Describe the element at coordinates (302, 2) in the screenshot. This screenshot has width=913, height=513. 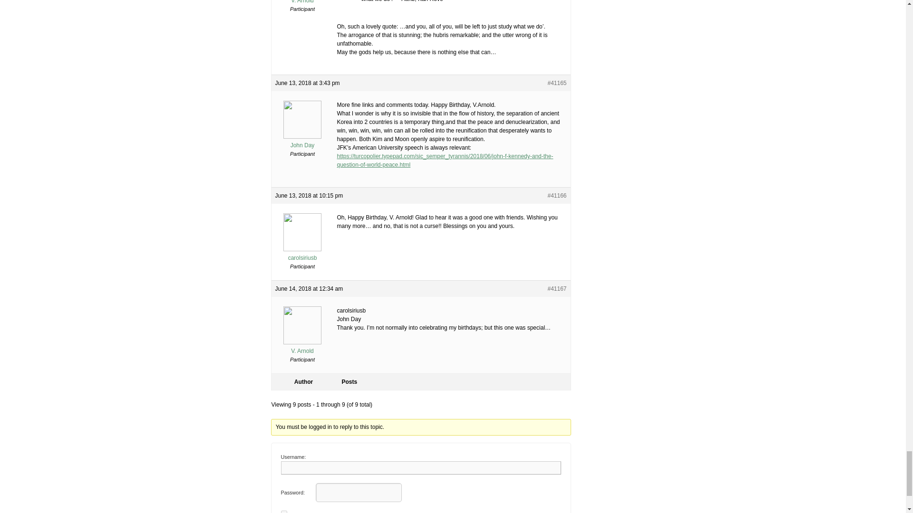
I see `View V. Arnold's profile` at that location.